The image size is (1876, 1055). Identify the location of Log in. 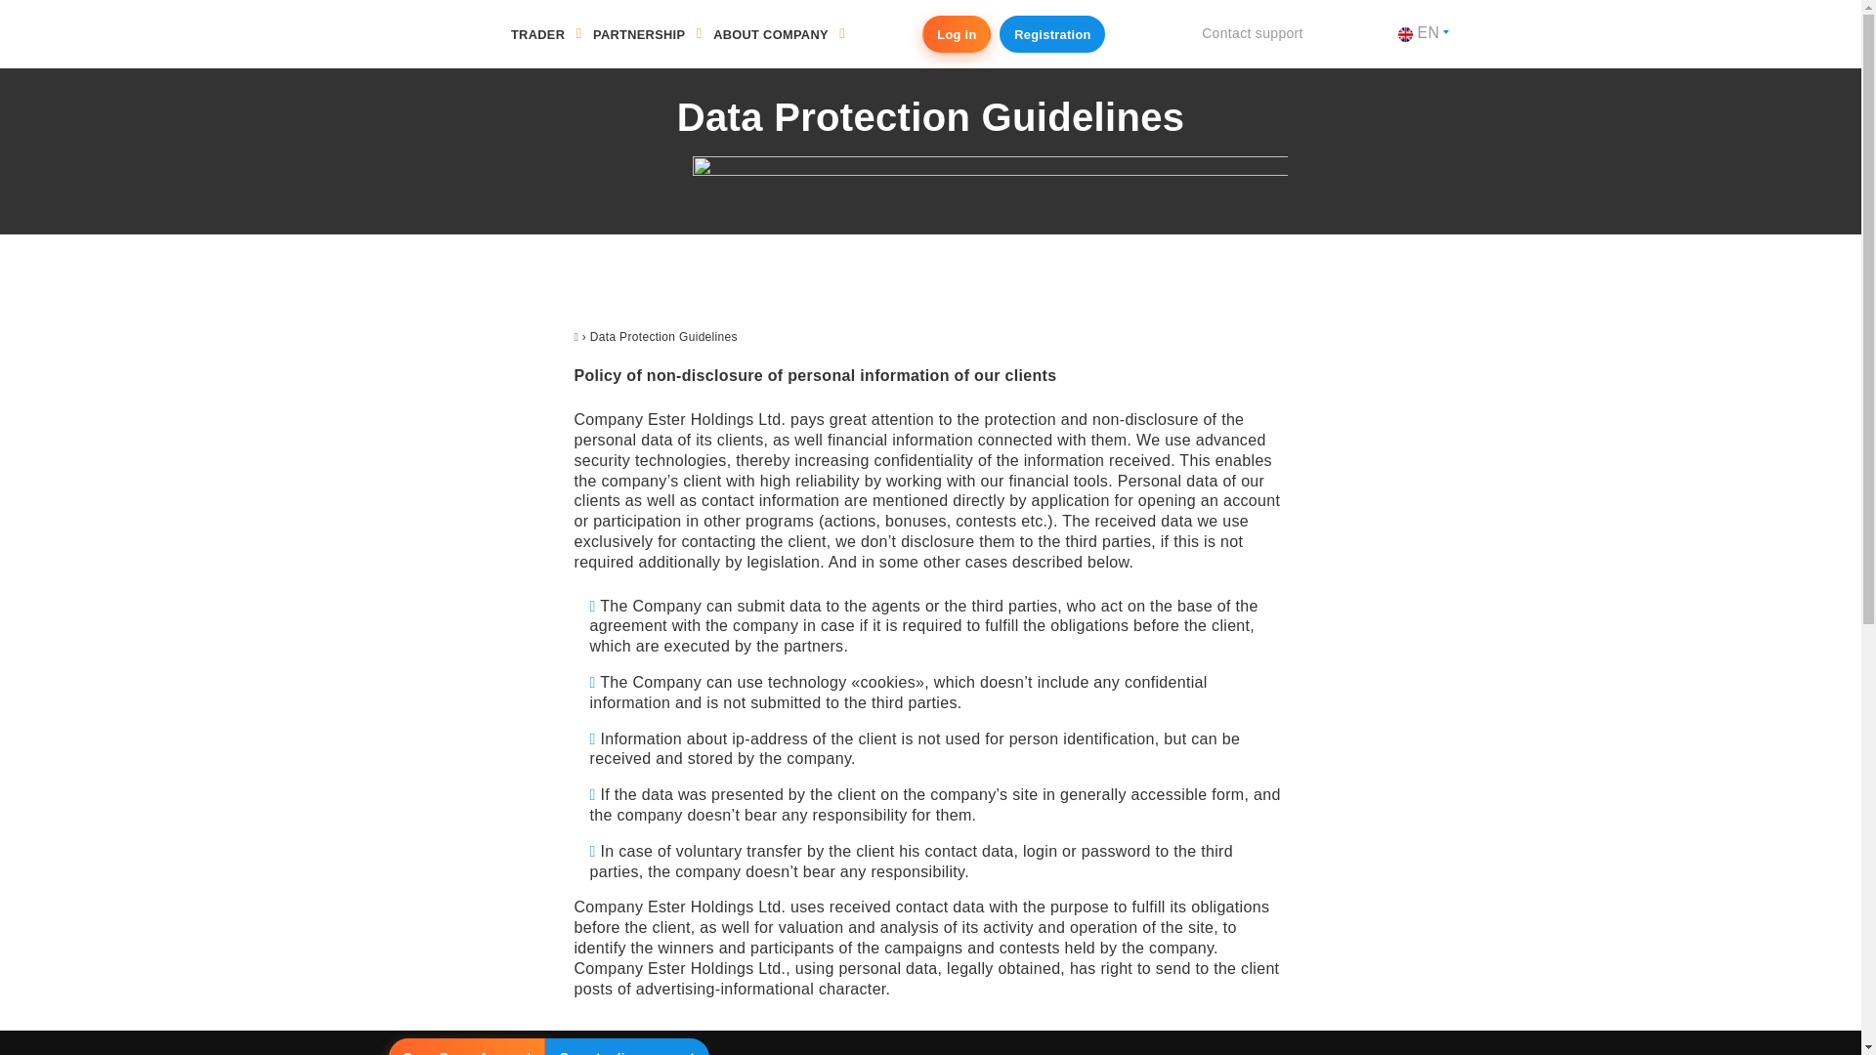
(956, 34).